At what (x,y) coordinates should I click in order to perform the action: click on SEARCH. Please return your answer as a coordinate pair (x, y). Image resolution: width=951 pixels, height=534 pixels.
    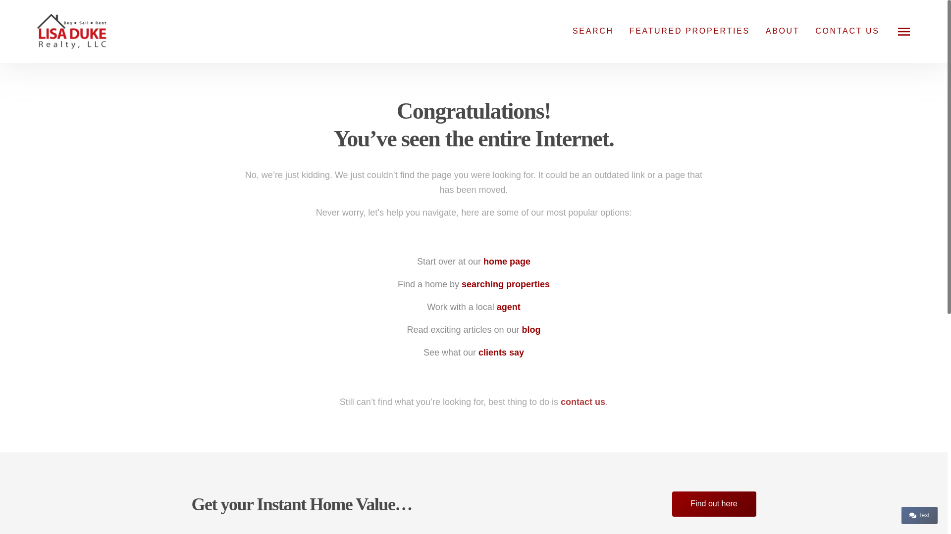
    Looking at the image, I should click on (592, 31).